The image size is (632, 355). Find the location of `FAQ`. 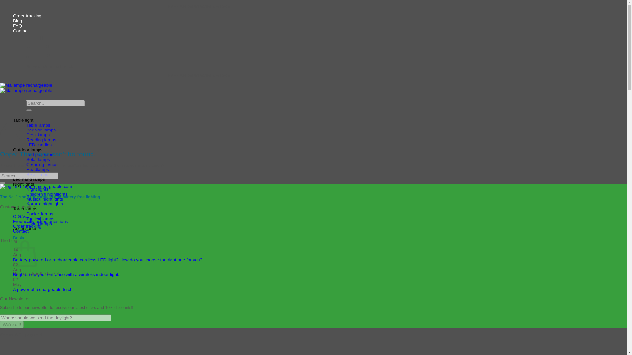

FAQ is located at coordinates (18, 26).